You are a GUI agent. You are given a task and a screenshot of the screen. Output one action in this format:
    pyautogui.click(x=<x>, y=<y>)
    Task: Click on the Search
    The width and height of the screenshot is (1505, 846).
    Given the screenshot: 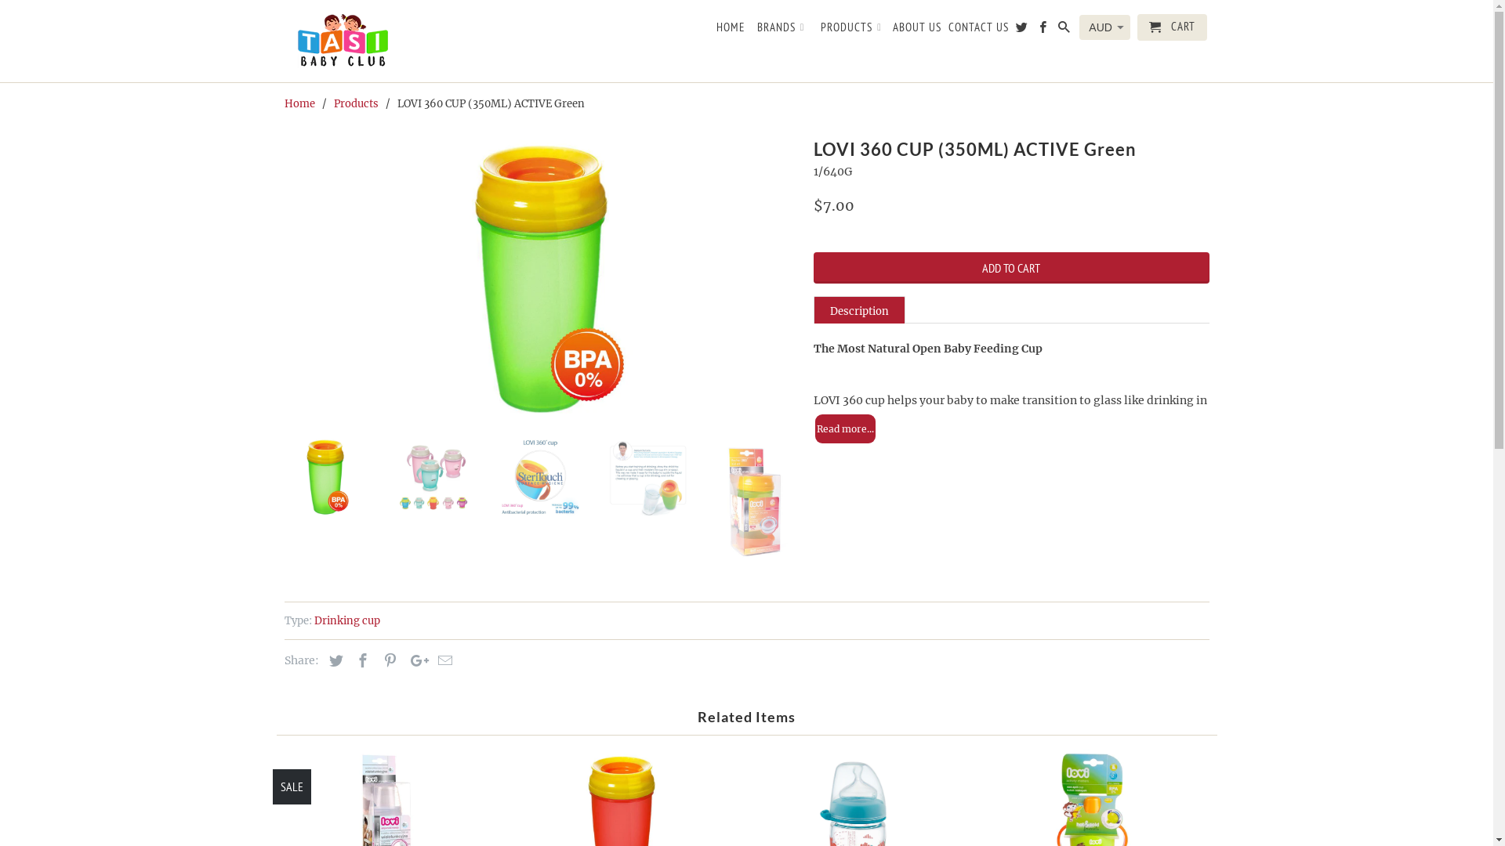 What is the action you would take?
    pyautogui.click(x=1065, y=31)
    